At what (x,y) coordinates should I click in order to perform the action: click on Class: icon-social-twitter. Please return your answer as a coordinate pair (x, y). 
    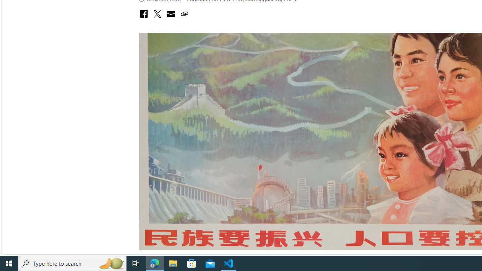
    Looking at the image, I should click on (157, 14).